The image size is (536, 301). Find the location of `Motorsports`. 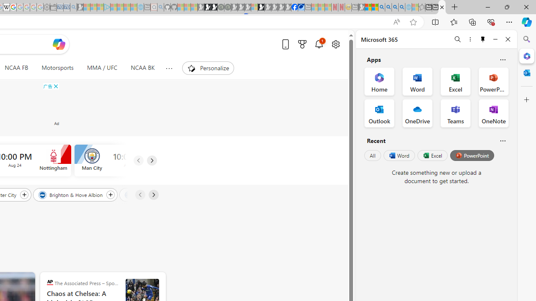

Motorsports is located at coordinates (58, 68).